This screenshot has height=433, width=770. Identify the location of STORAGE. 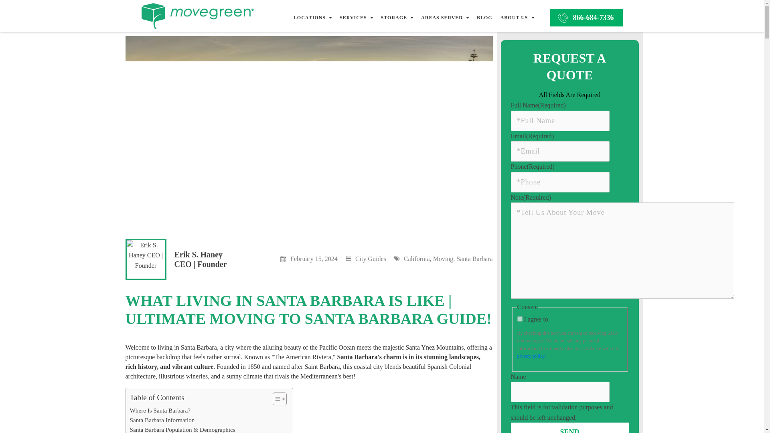
(394, 17).